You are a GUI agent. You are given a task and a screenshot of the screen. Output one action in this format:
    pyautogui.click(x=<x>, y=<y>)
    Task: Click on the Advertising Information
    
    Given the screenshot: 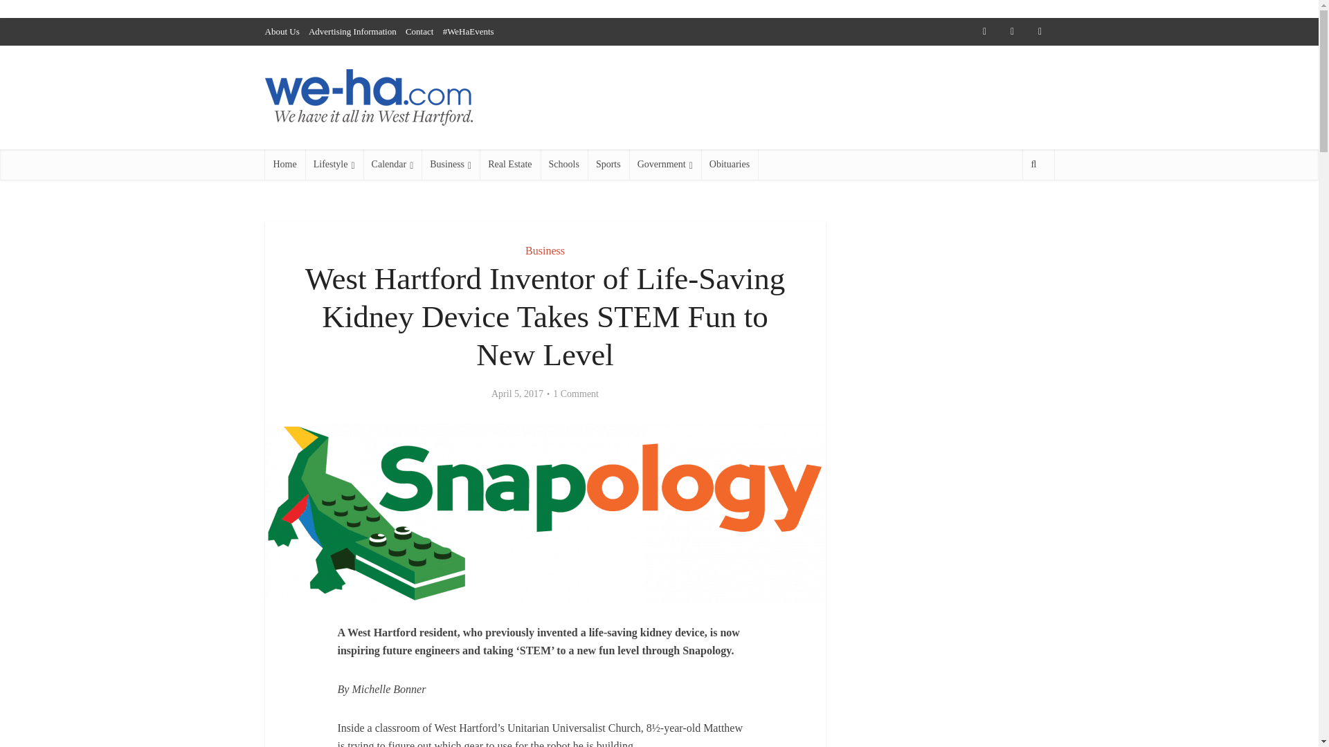 What is the action you would take?
    pyautogui.click(x=352, y=30)
    